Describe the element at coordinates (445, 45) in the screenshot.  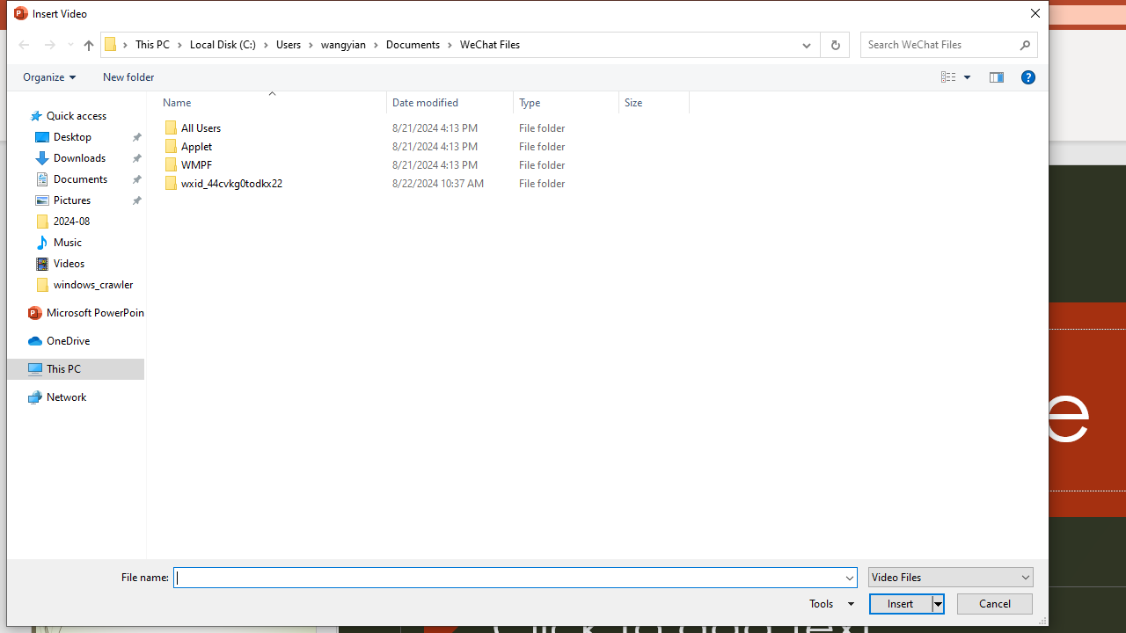
I see `Address: C:\Users\wangyian\Documents\WeChat Files` at that location.